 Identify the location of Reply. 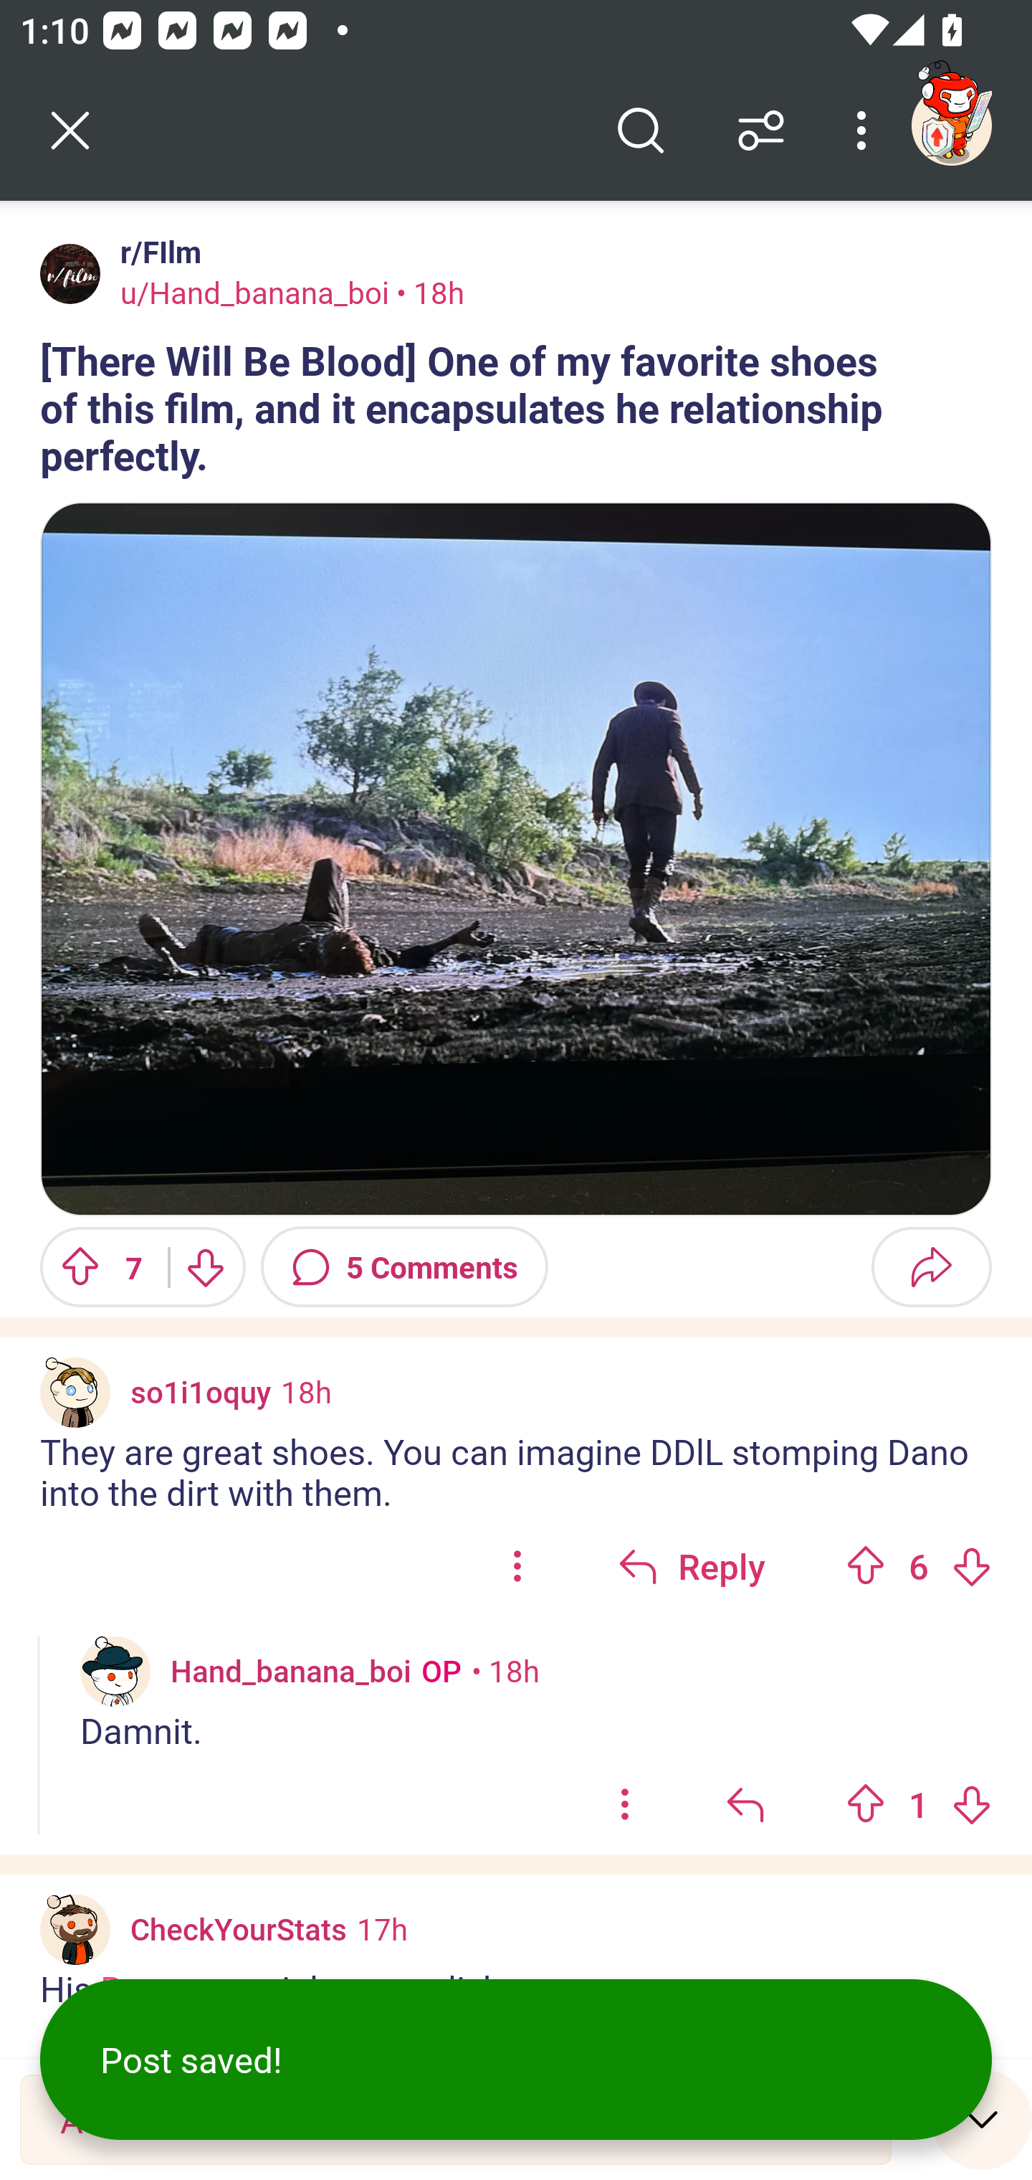
(692, 1565).